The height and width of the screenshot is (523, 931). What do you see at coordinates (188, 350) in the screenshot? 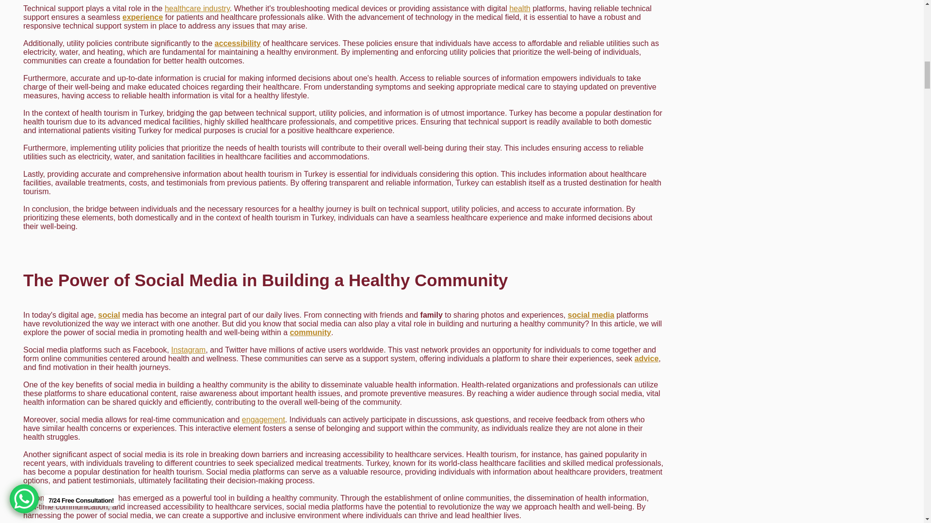
I see `Instagram` at bounding box center [188, 350].